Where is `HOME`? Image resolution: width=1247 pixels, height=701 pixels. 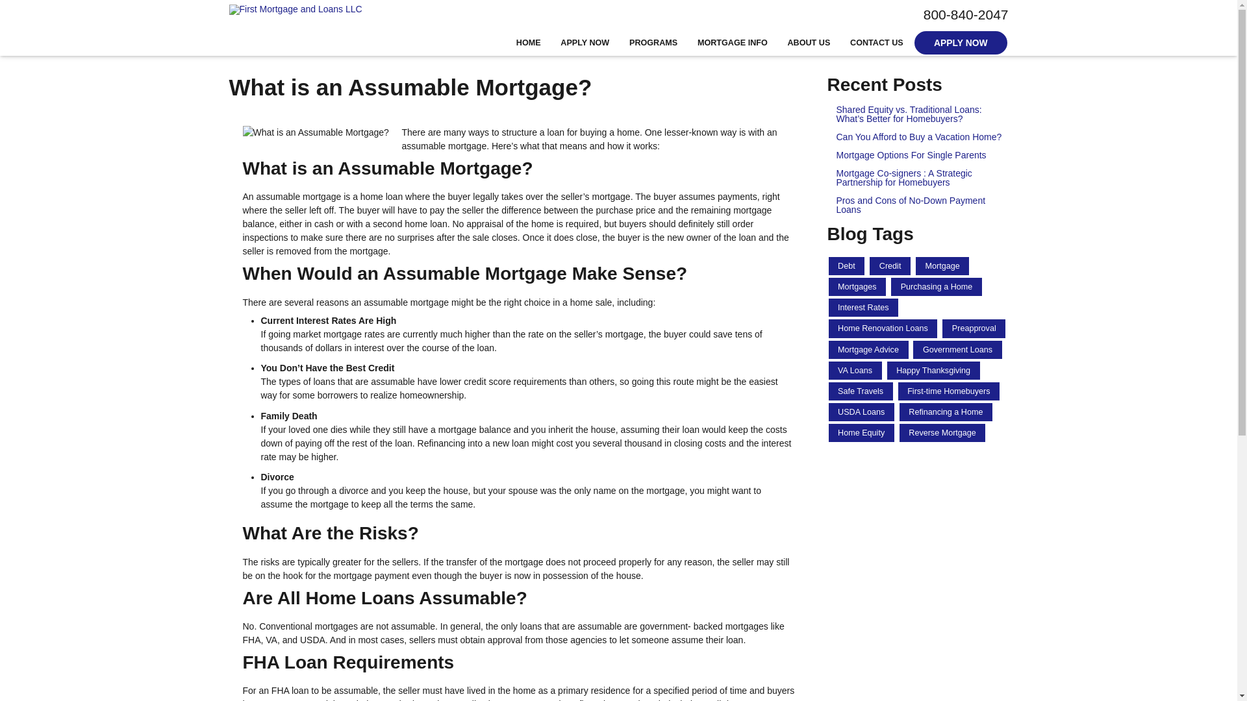 HOME is located at coordinates (529, 43).